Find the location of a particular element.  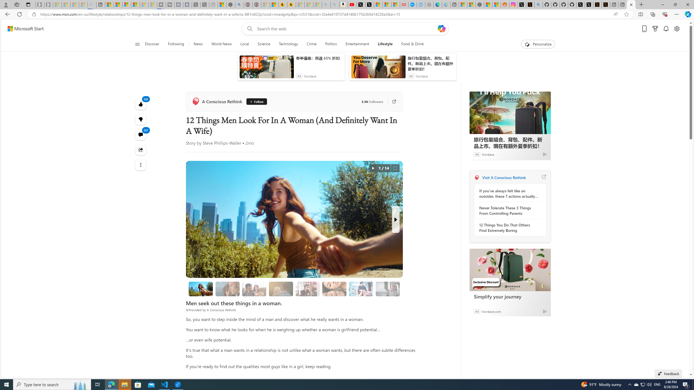

tab-1 is located at coordinates (483, 242).